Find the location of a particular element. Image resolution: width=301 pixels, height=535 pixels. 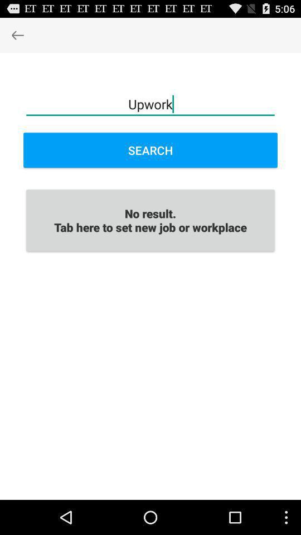

go back is located at coordinates (18, 35).